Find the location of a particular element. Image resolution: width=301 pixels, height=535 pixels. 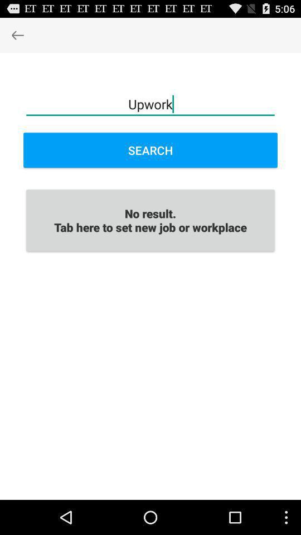

go back is located at coordinates (18, 35).